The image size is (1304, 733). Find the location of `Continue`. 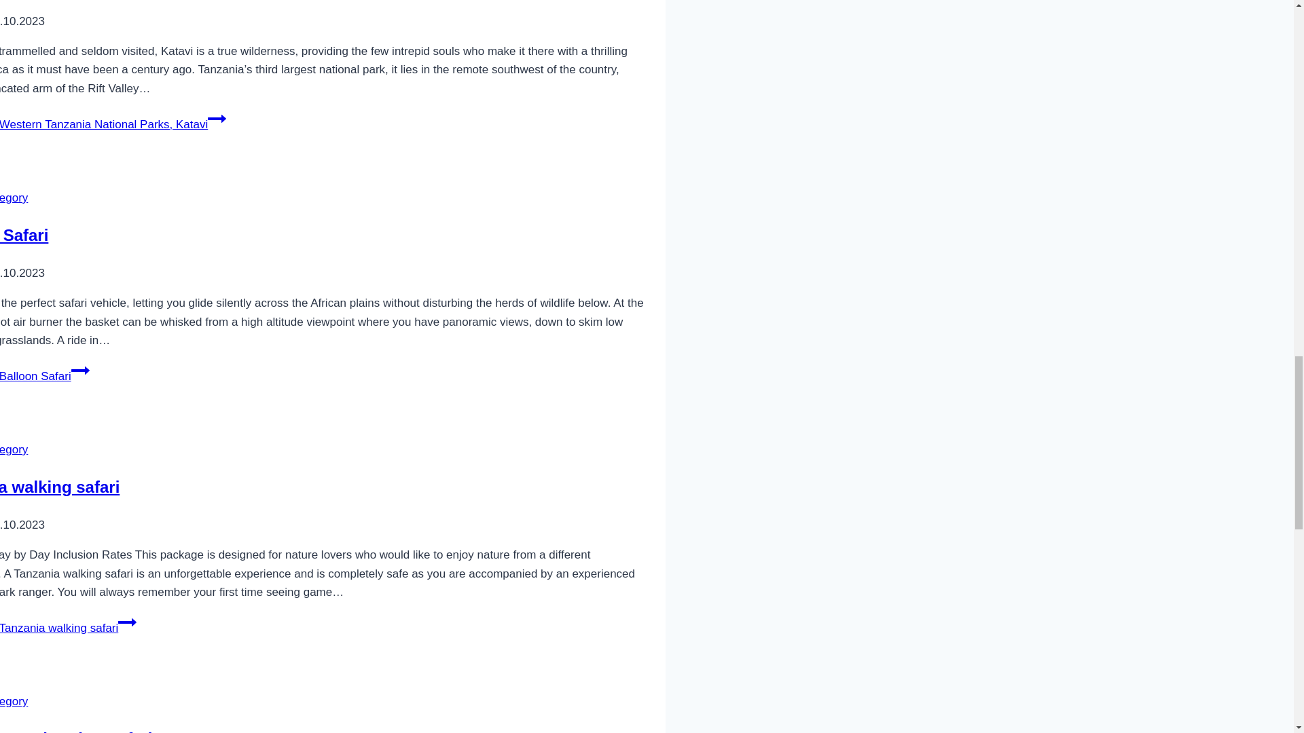

Continue is located at coordinates (80, 371).